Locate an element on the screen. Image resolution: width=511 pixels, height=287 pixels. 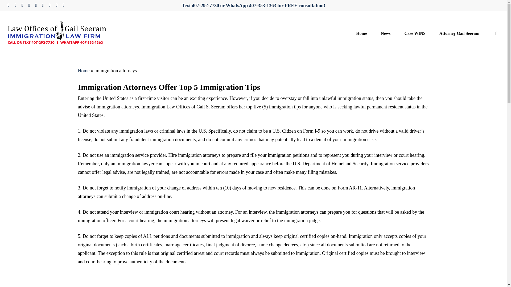
Home is located at coordinates (361, 33).